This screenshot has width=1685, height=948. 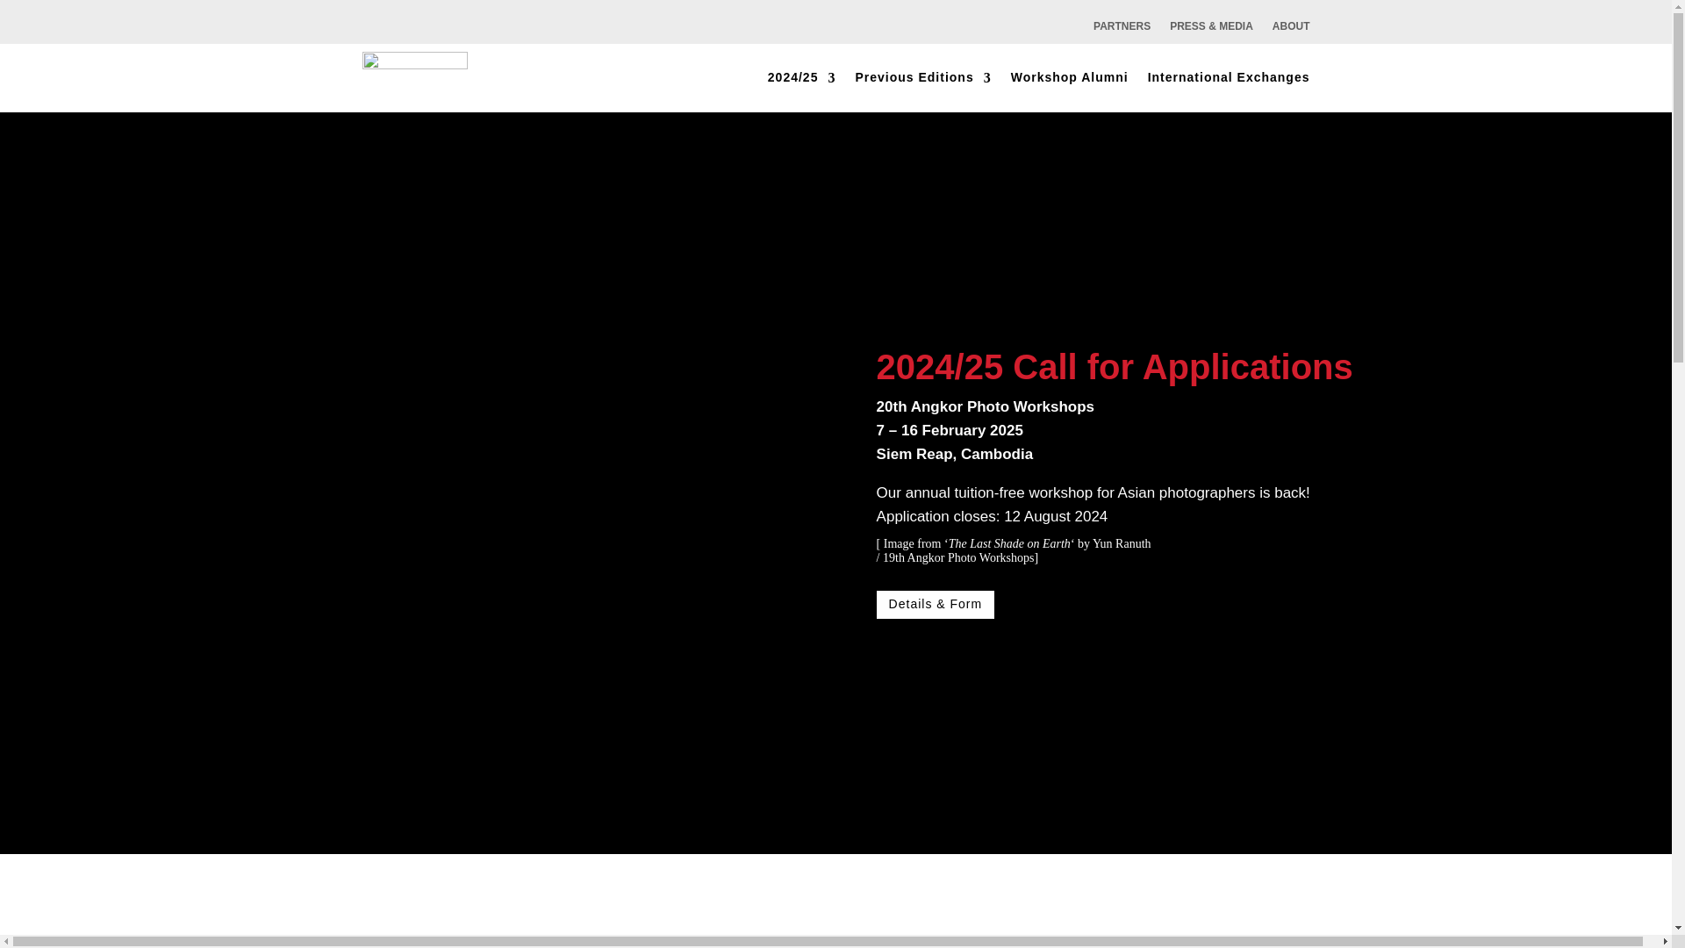 What do you see at coordinates (1291, 39) in the screenshot?
I see `ABOUT` at bounding box center [1291, 39].